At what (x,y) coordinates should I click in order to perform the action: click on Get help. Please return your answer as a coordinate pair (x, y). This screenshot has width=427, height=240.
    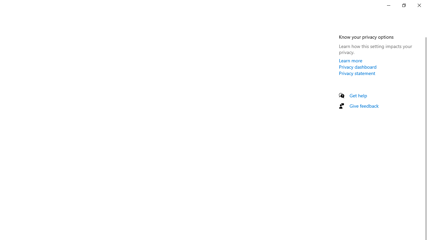
    Looking at the image, I should click on (358, 95).